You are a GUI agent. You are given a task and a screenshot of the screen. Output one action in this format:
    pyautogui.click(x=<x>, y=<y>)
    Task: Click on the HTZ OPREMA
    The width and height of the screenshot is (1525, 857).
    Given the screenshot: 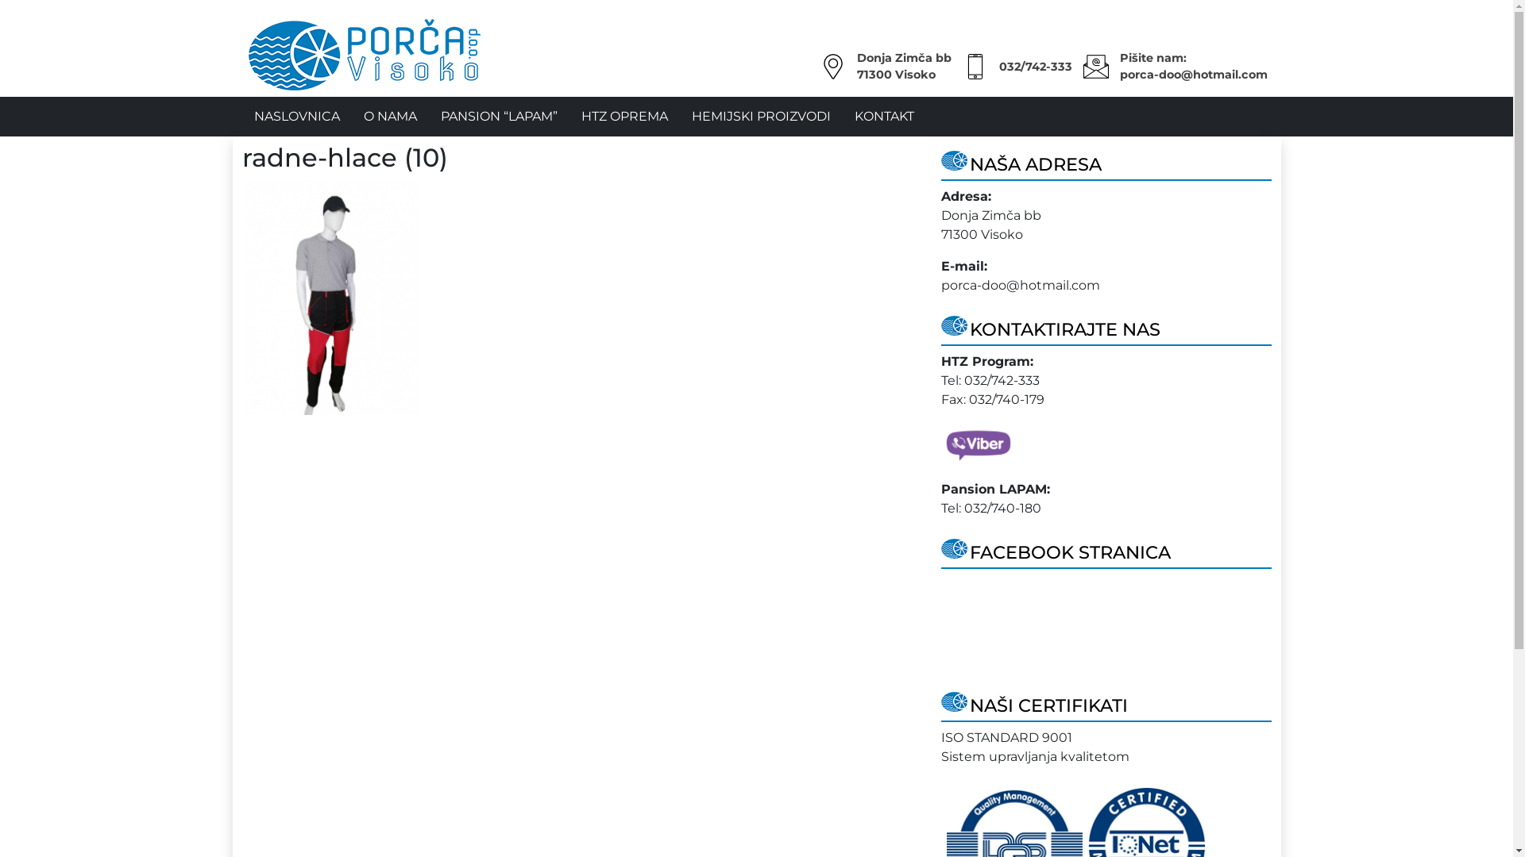 What is the action you would take?
    pyautogui.click(x=624, y=117)
    